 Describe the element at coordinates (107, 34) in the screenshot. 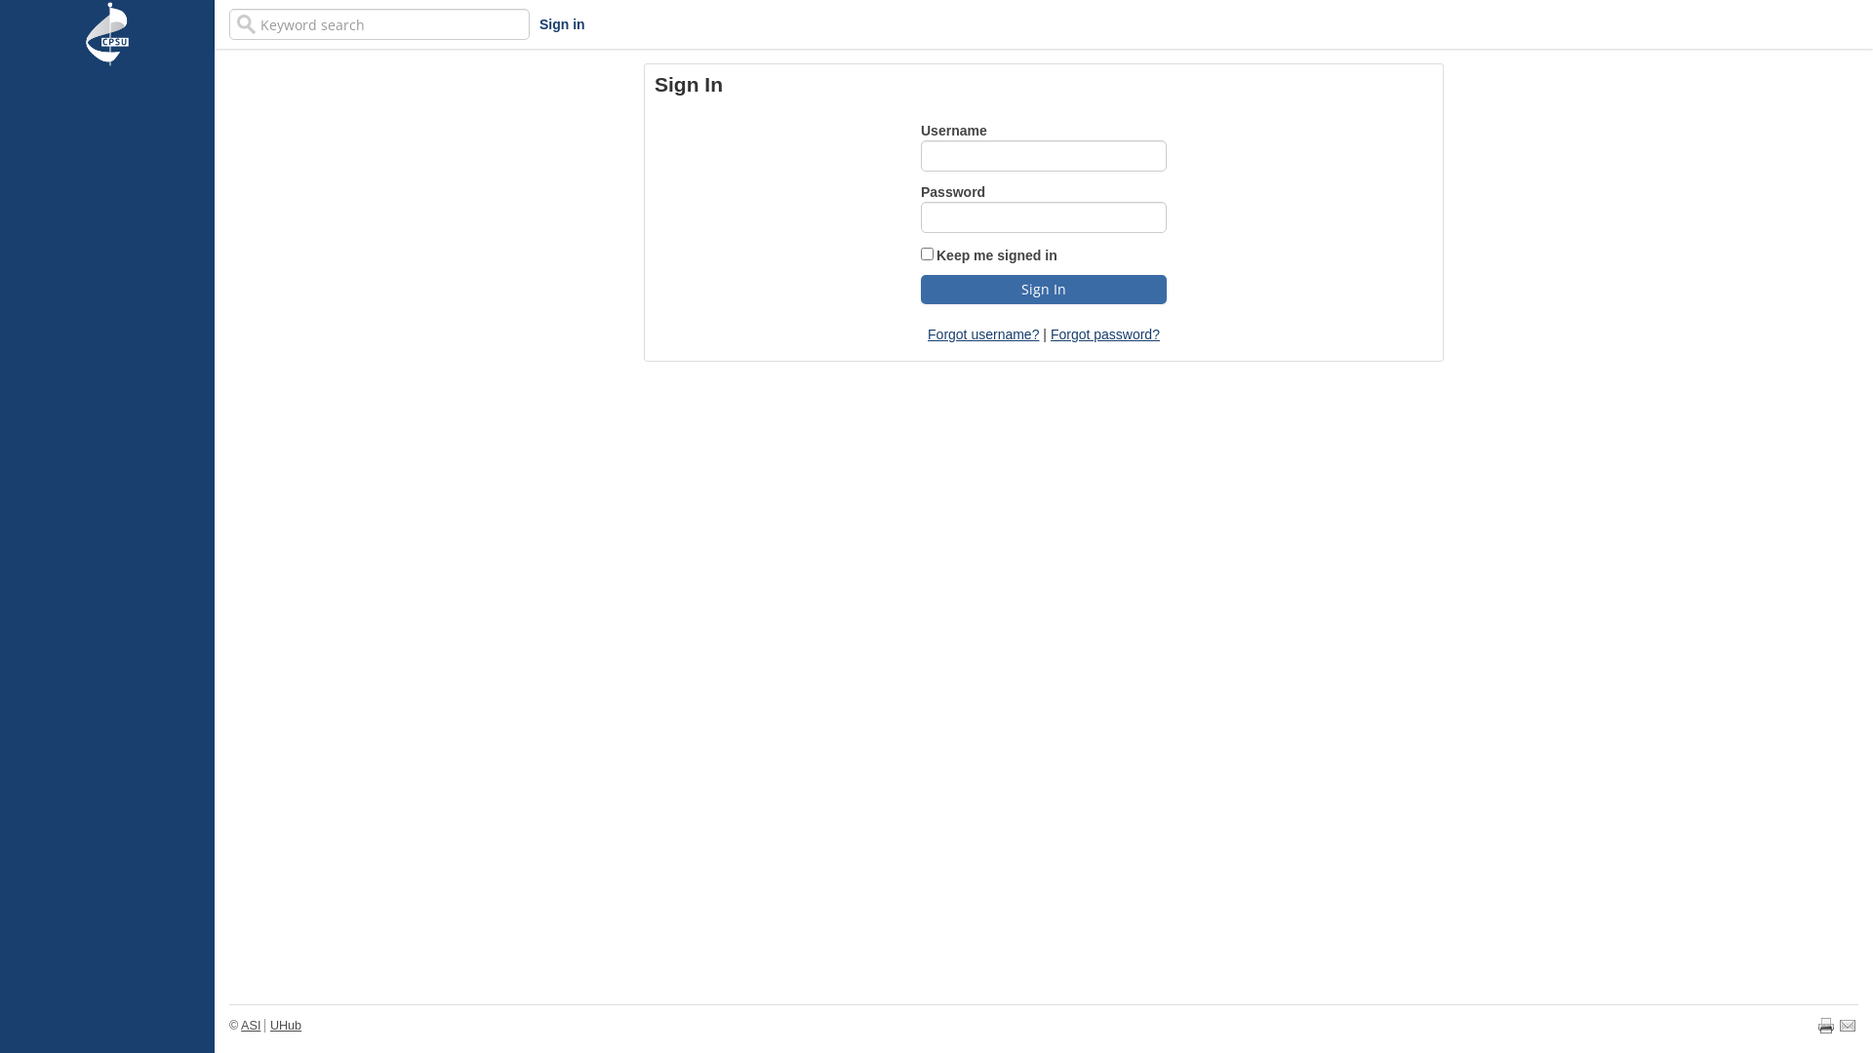

I see `iMIS` at that location.